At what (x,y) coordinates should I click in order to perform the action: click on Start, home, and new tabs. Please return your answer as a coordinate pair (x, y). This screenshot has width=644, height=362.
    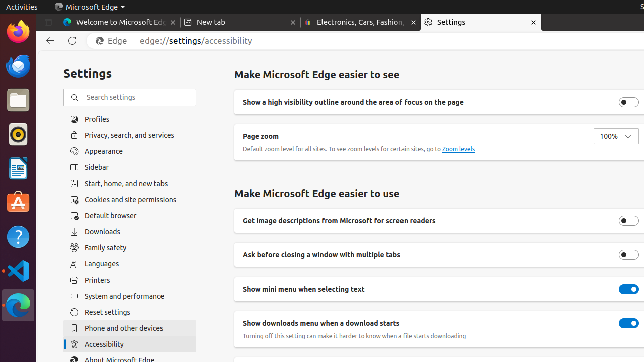
    Looking at the image, I should click on (130, 184).